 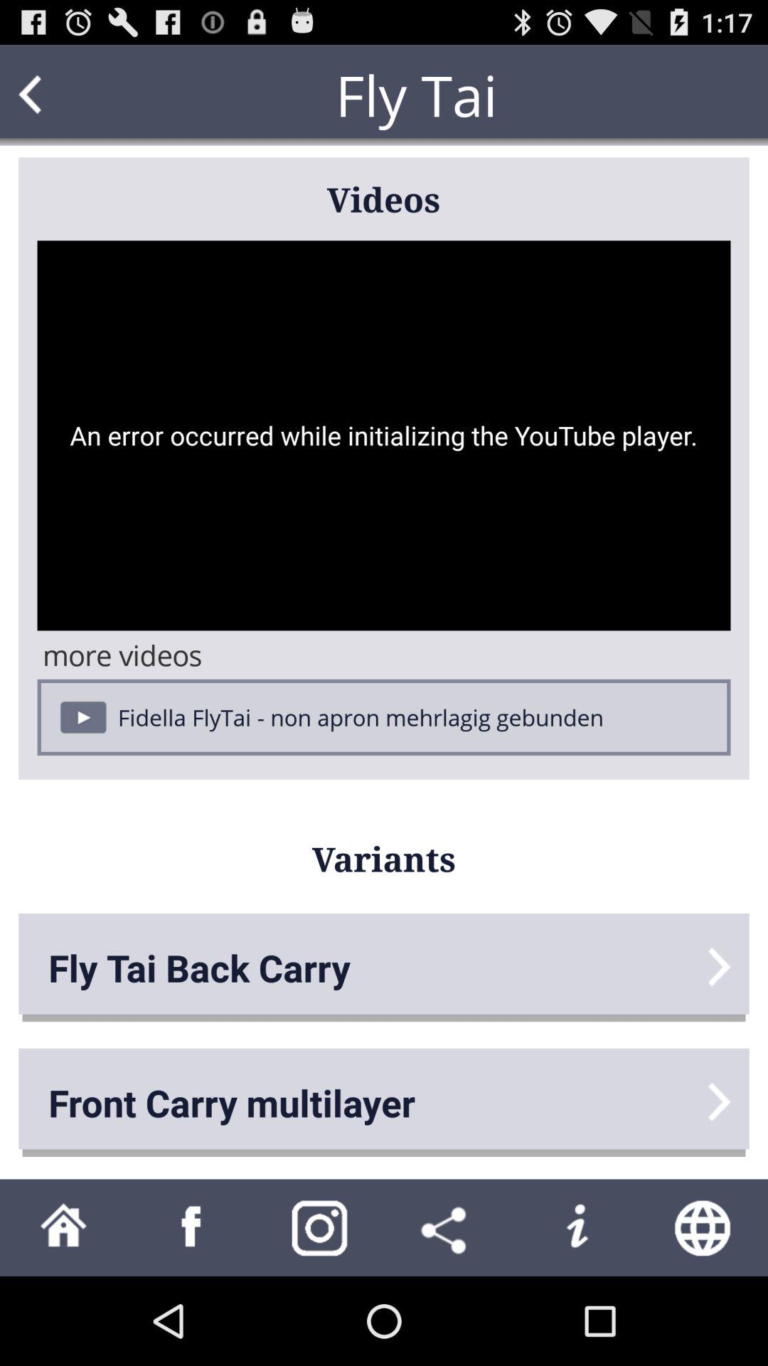 What do you see at coordinates (64, 1228) in the screenshot?
I see `go to home screen` at bounding box center [64, 1228].